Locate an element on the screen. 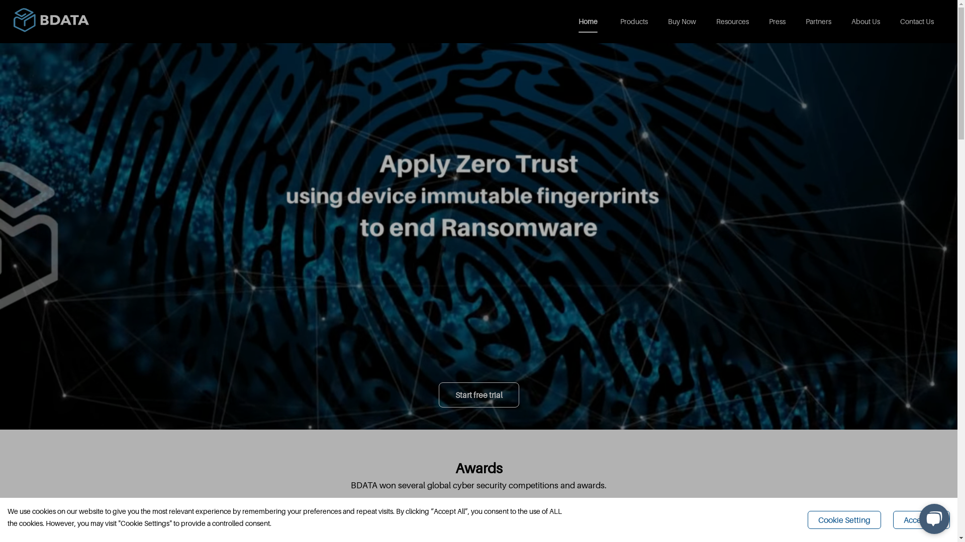  Accept All is located at coordinates (922, 520).